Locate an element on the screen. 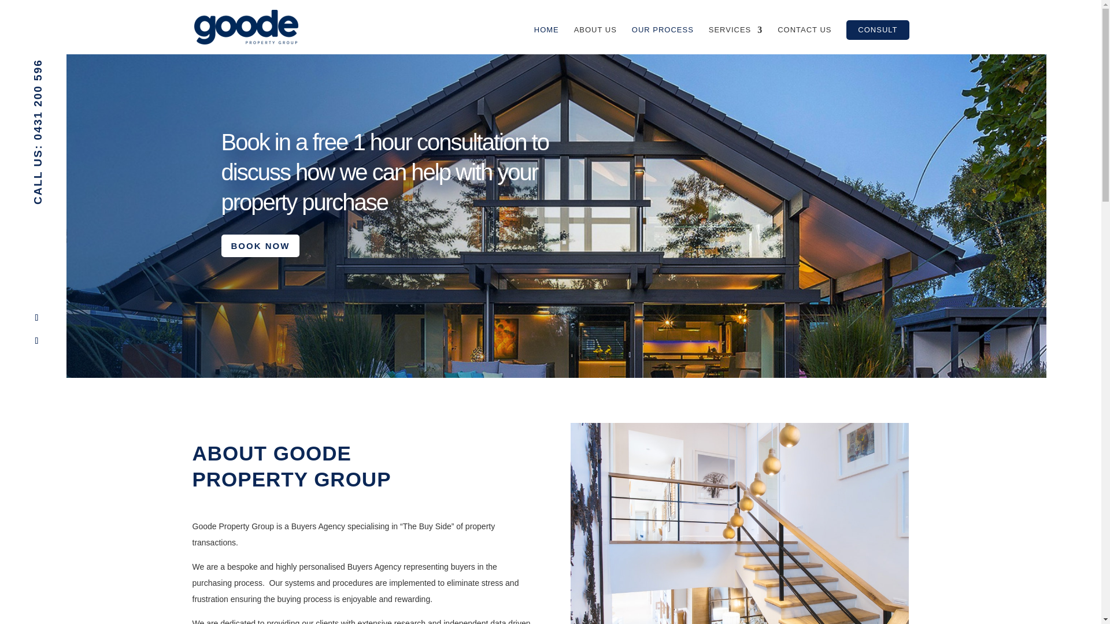 The width and height of the screenshot is (1110, 624). SERVICES is located at coordinates (736, 40).